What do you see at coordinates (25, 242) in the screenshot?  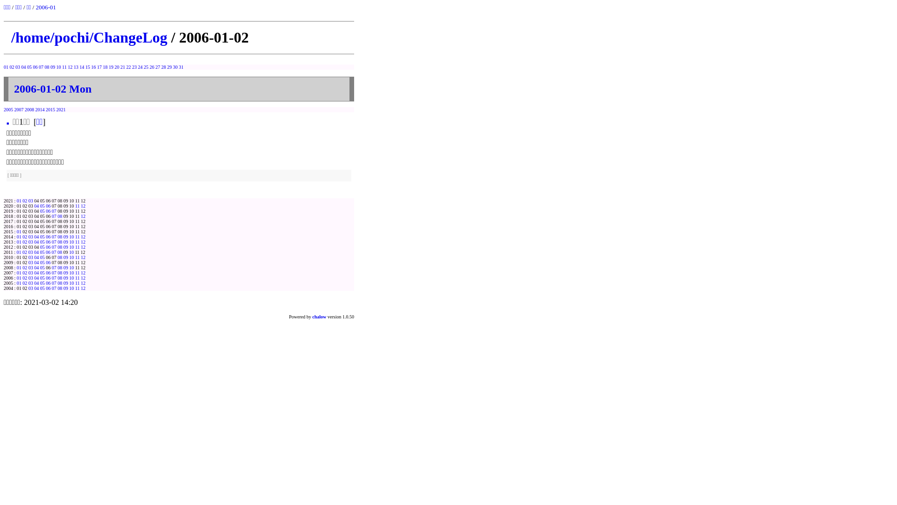 I see `02` at bounding box center [25, 242].